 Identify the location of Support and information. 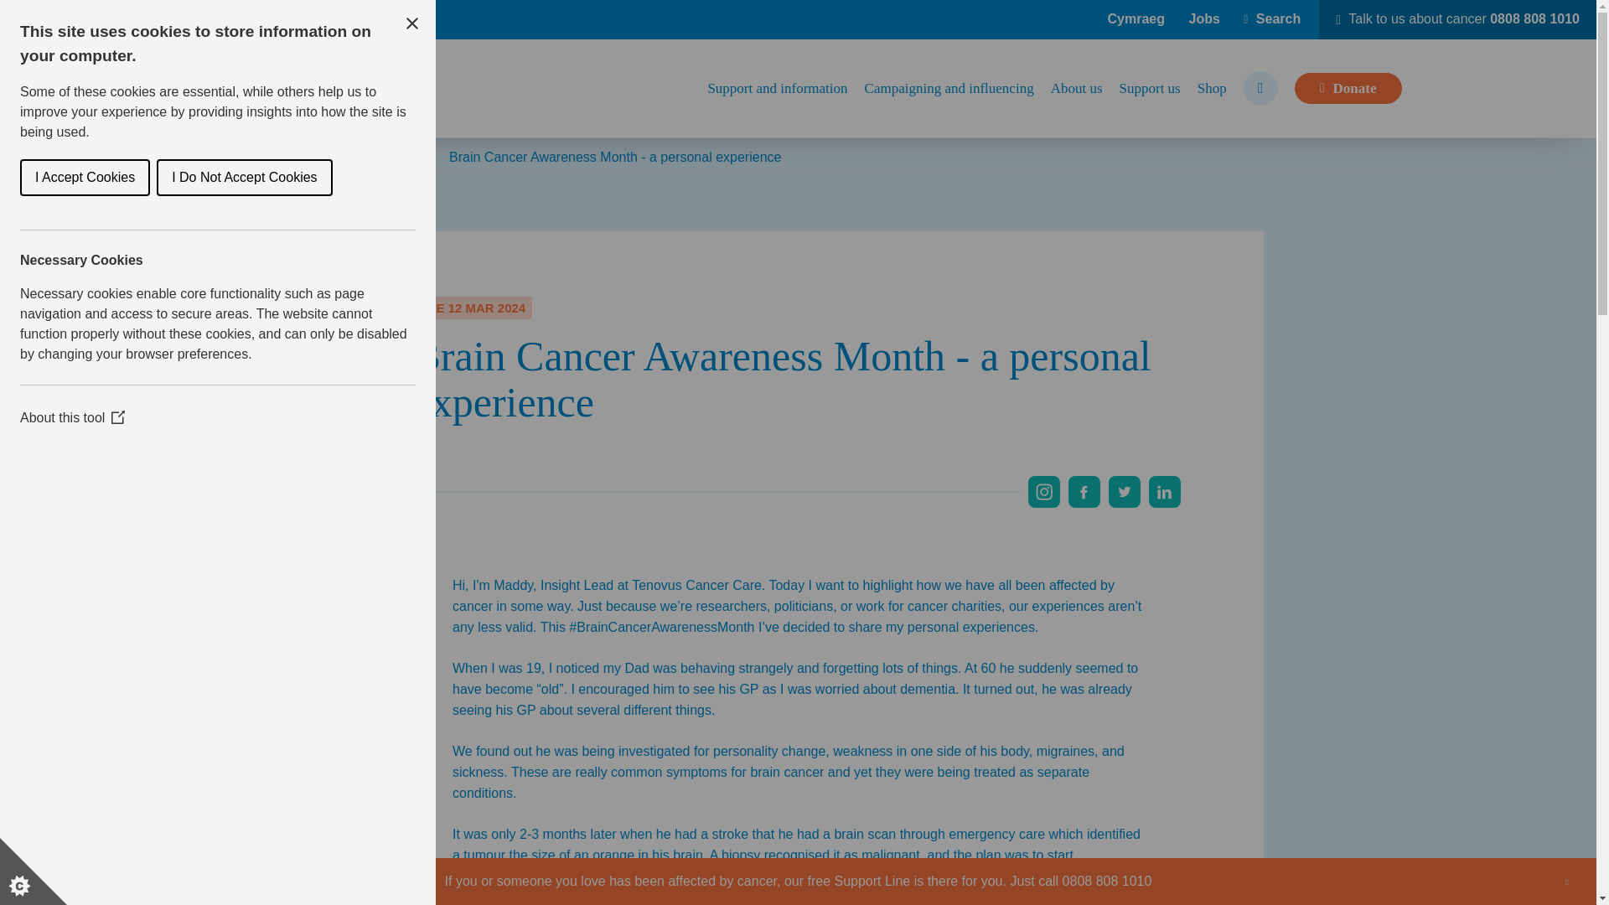
(778, 89).